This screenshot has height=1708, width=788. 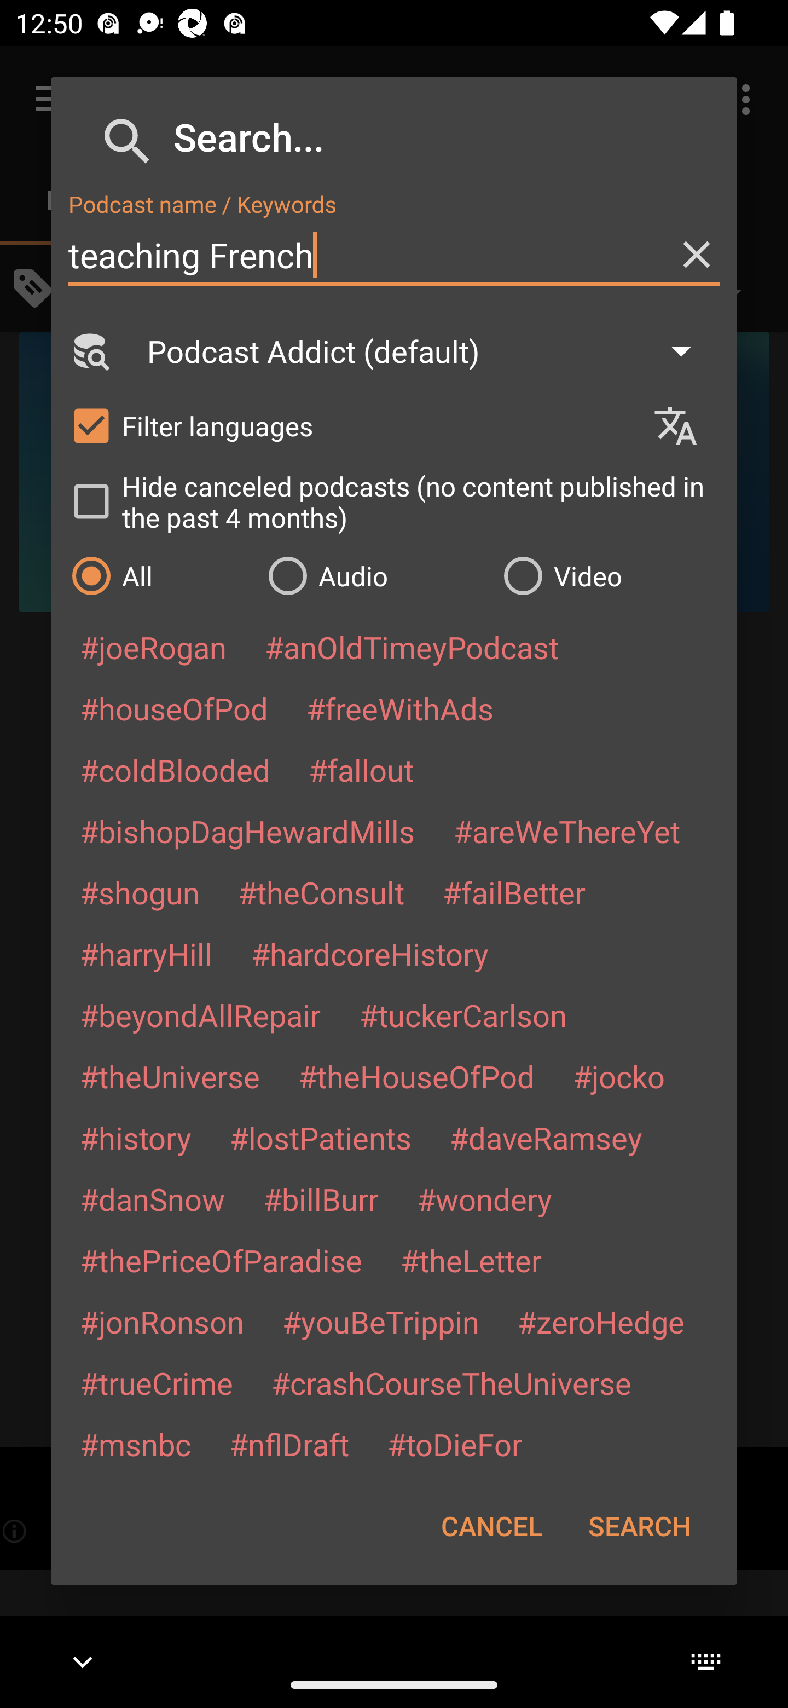 I want to click on All, so click(x=159, y=575).